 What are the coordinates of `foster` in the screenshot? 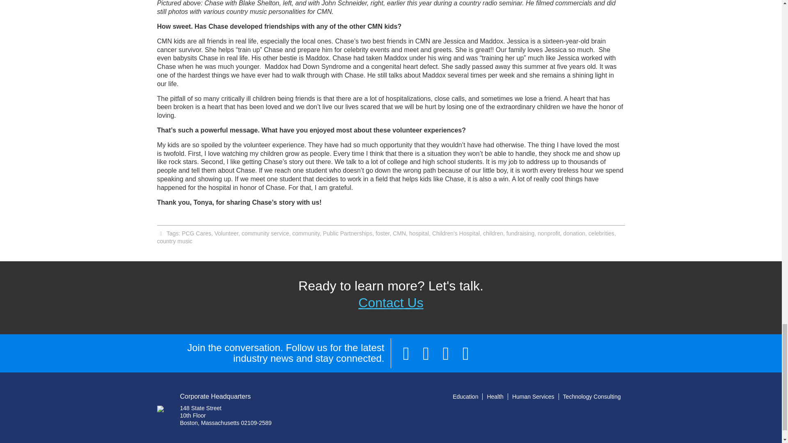 It's located at (383, 233).